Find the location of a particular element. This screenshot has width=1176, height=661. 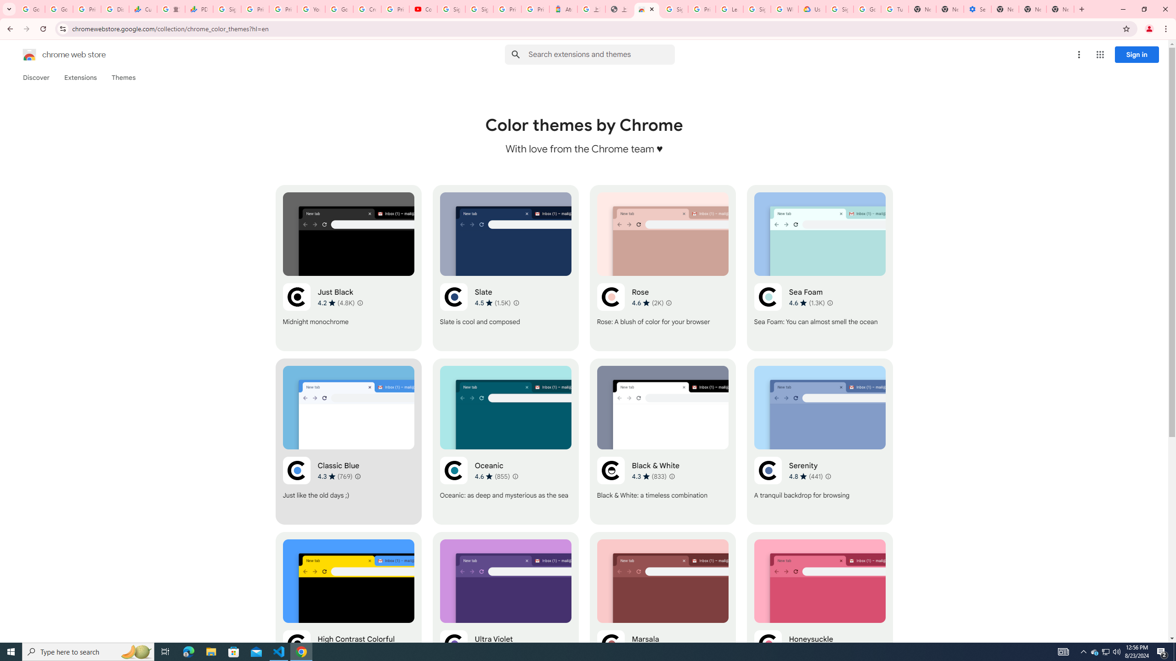

More options menu is located at coordinates (1079, 55).